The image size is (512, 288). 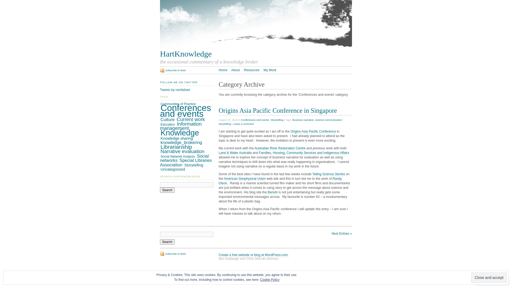 What do you see at coordinates (168, 125) in the screenshot?
I see `Education` at bounding box center [168, 125].